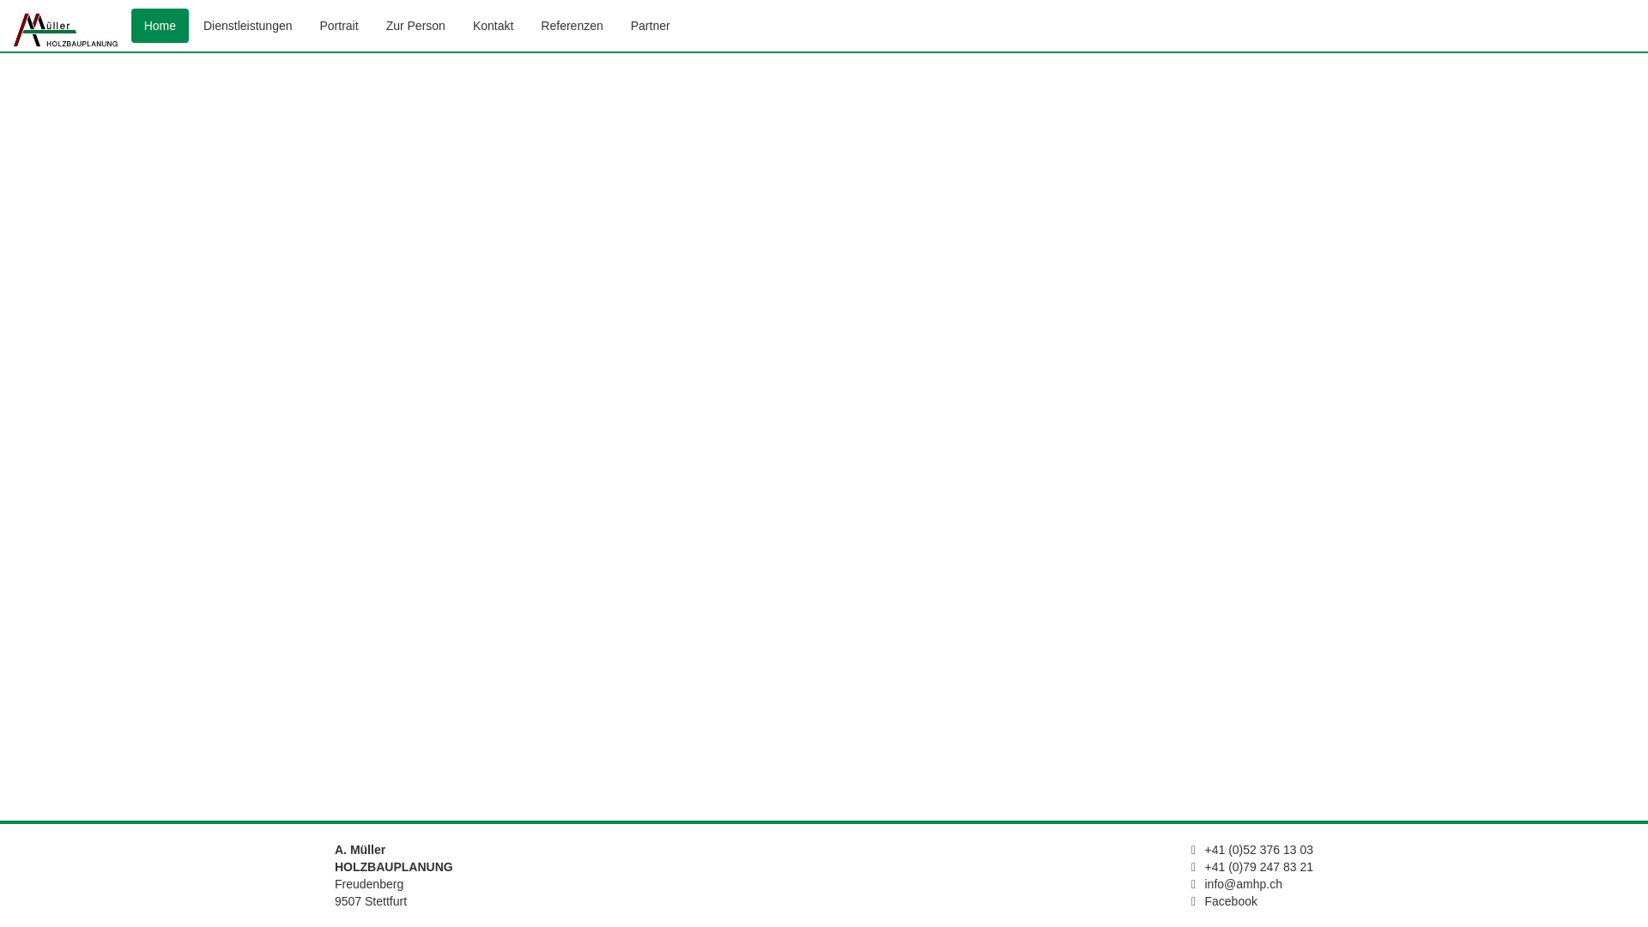 Image resolution: width=1648 pixels, height=927 pixels. I want to click on Zur Person, so click(415, 26).